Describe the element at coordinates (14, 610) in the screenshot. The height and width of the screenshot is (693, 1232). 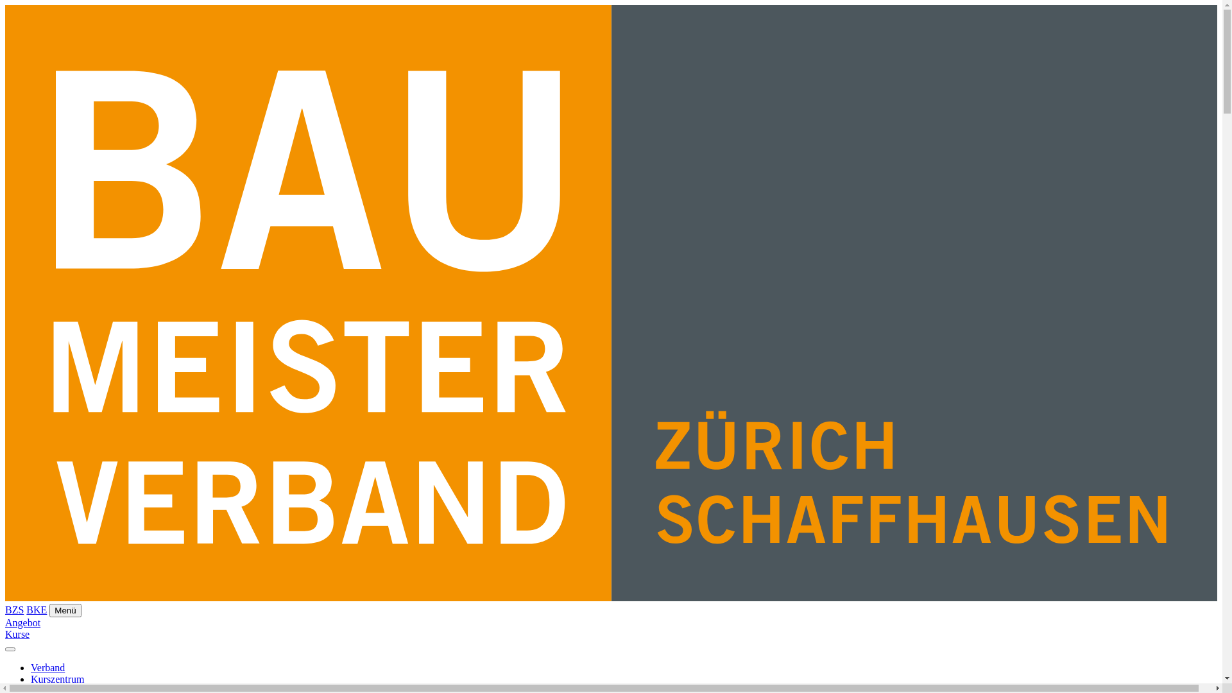
I see `BZS` at that location.